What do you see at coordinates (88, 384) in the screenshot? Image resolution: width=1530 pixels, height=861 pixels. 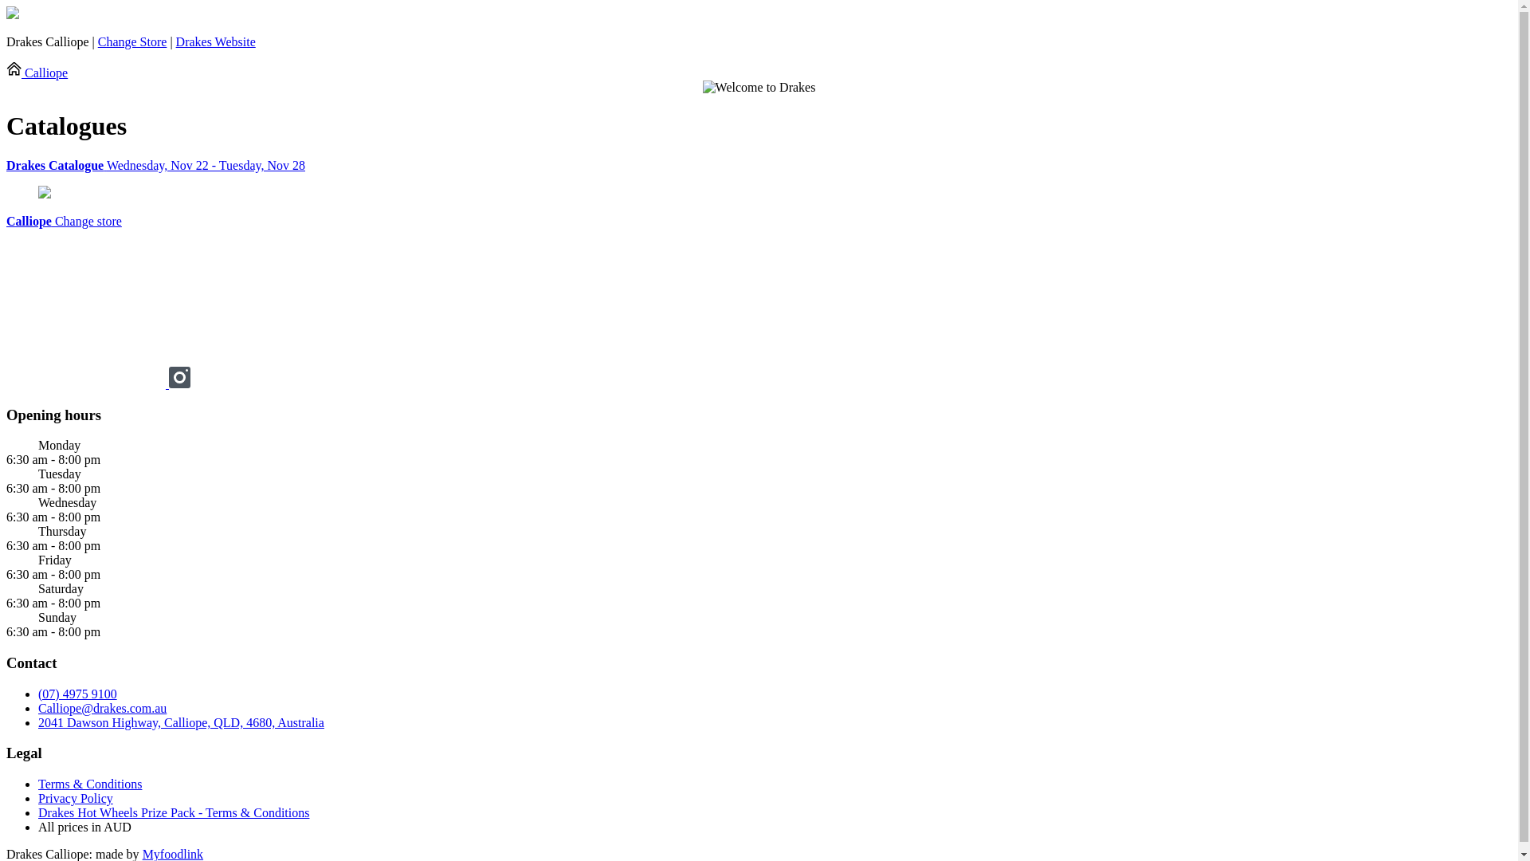 I see `Facebook` at bounding box center [88, 384].